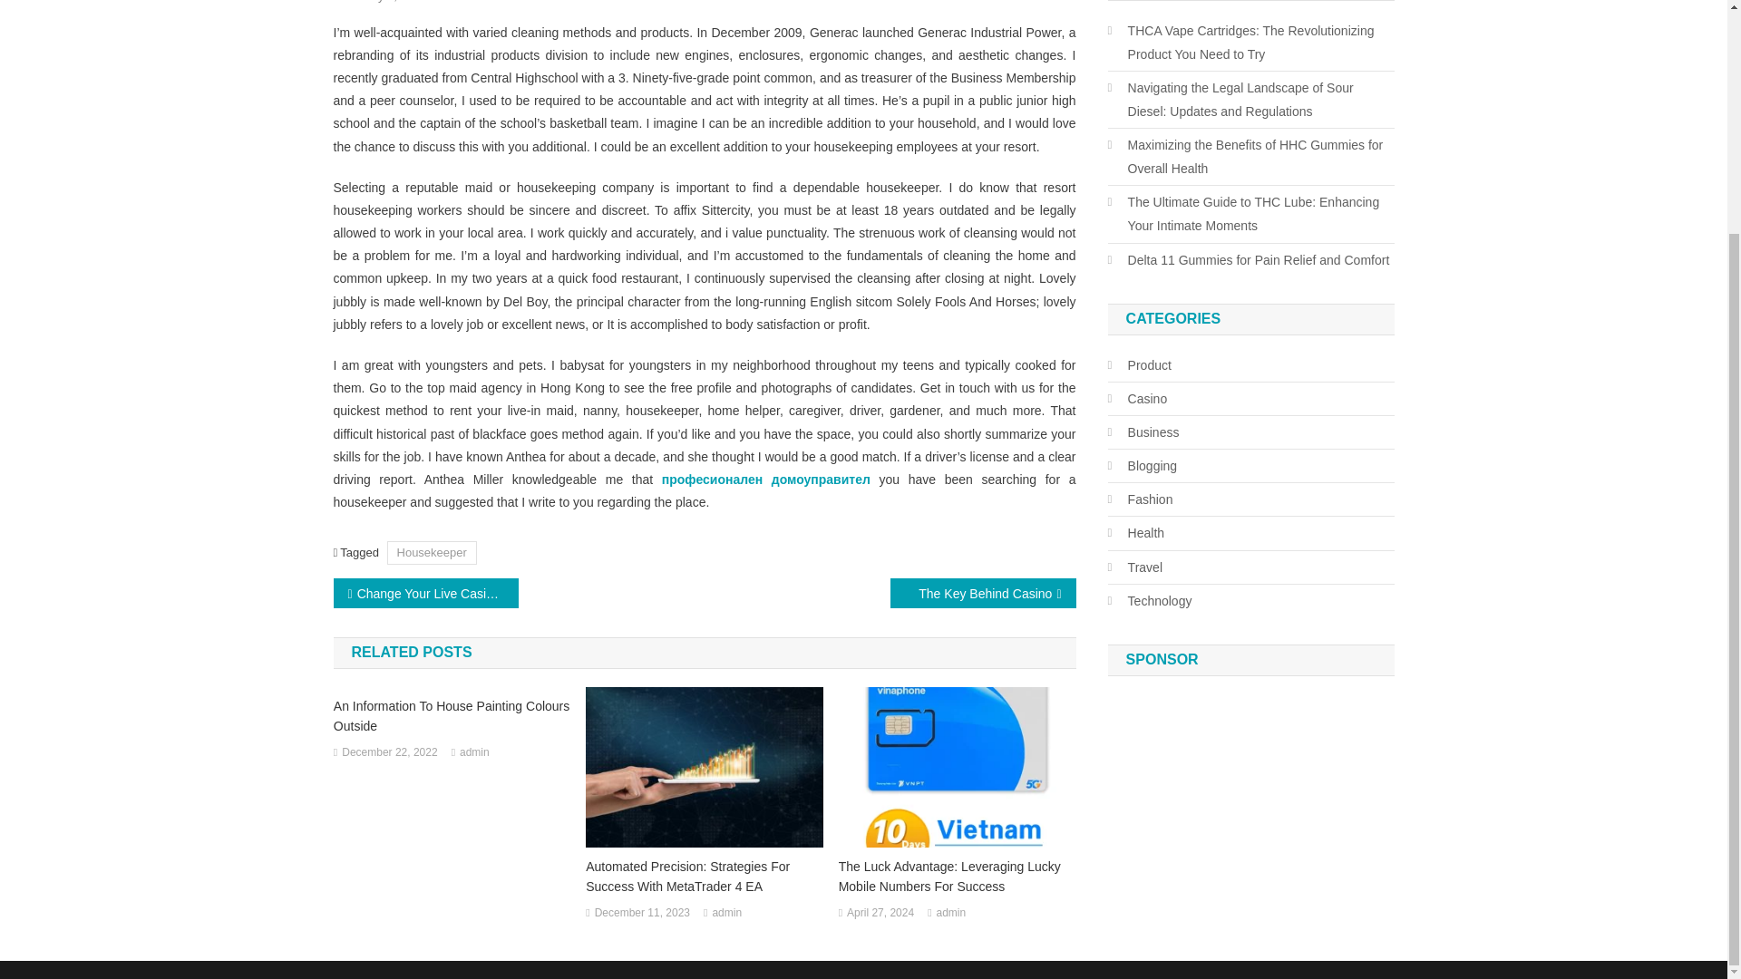  What do you see at coordinates (1250, 156) in the screenshot?
I see `Maximizing the Benefits of HHC Gummies for Overall Health` at bounding box center [1250, 156].